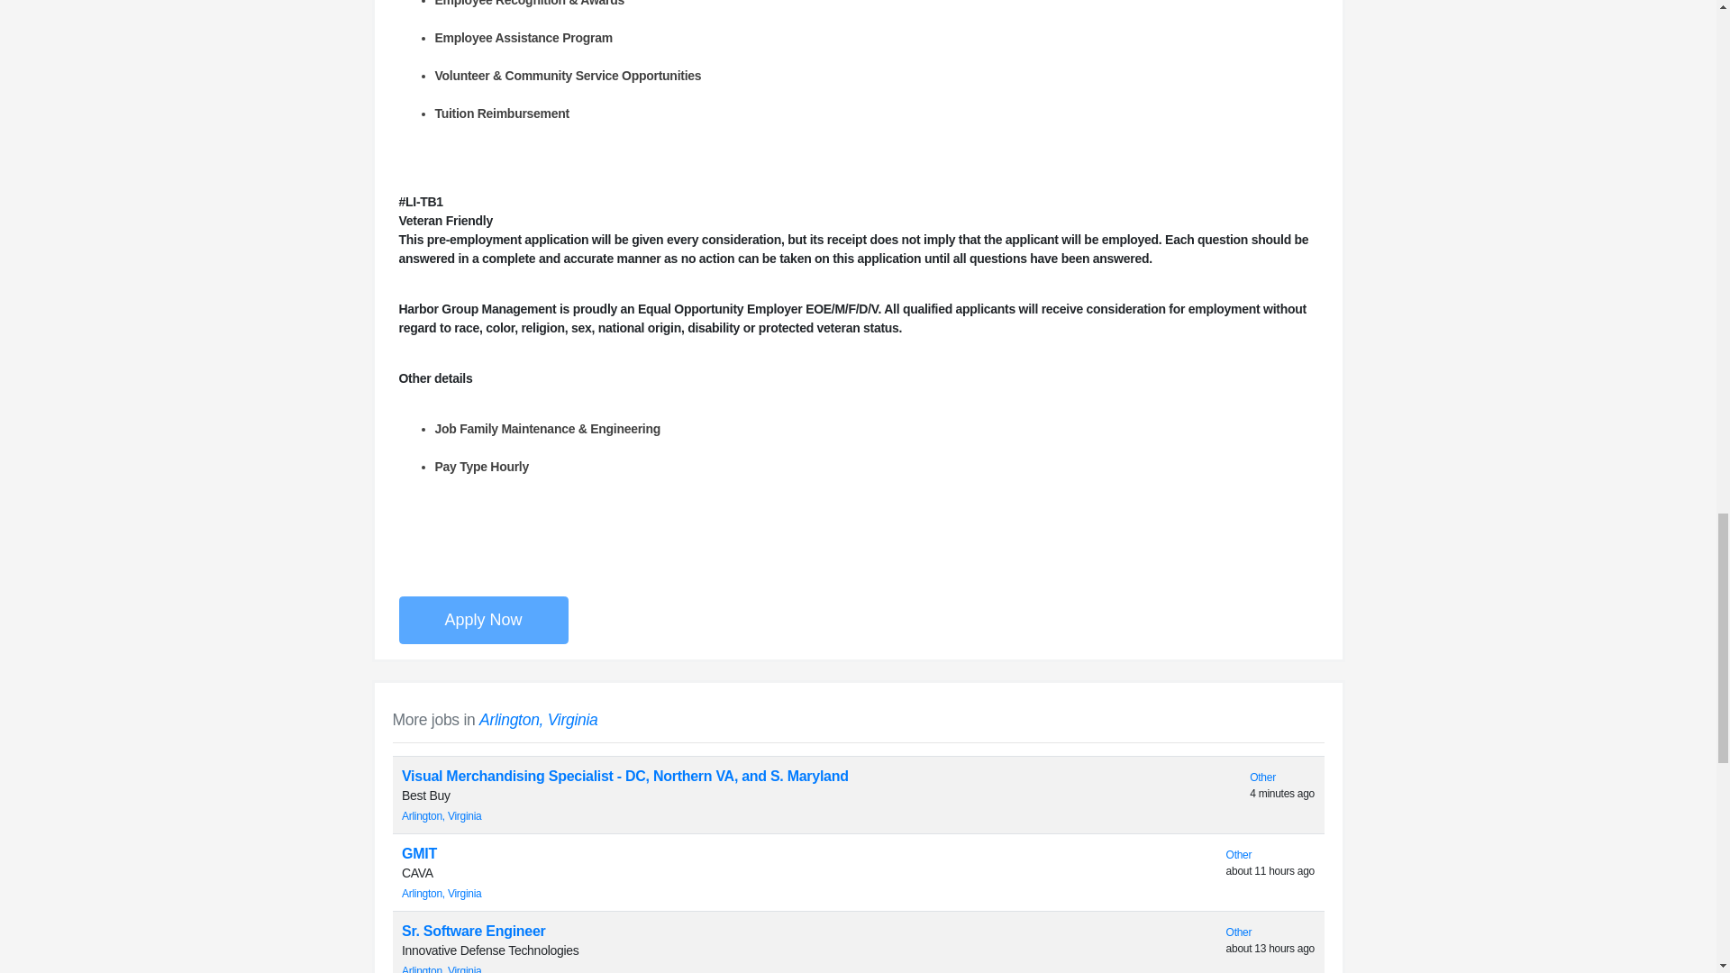  What do you see at coordinates (442, 969) in the screenshot?
I see `Arlington, Virginia` at bounding box center [442, 969].